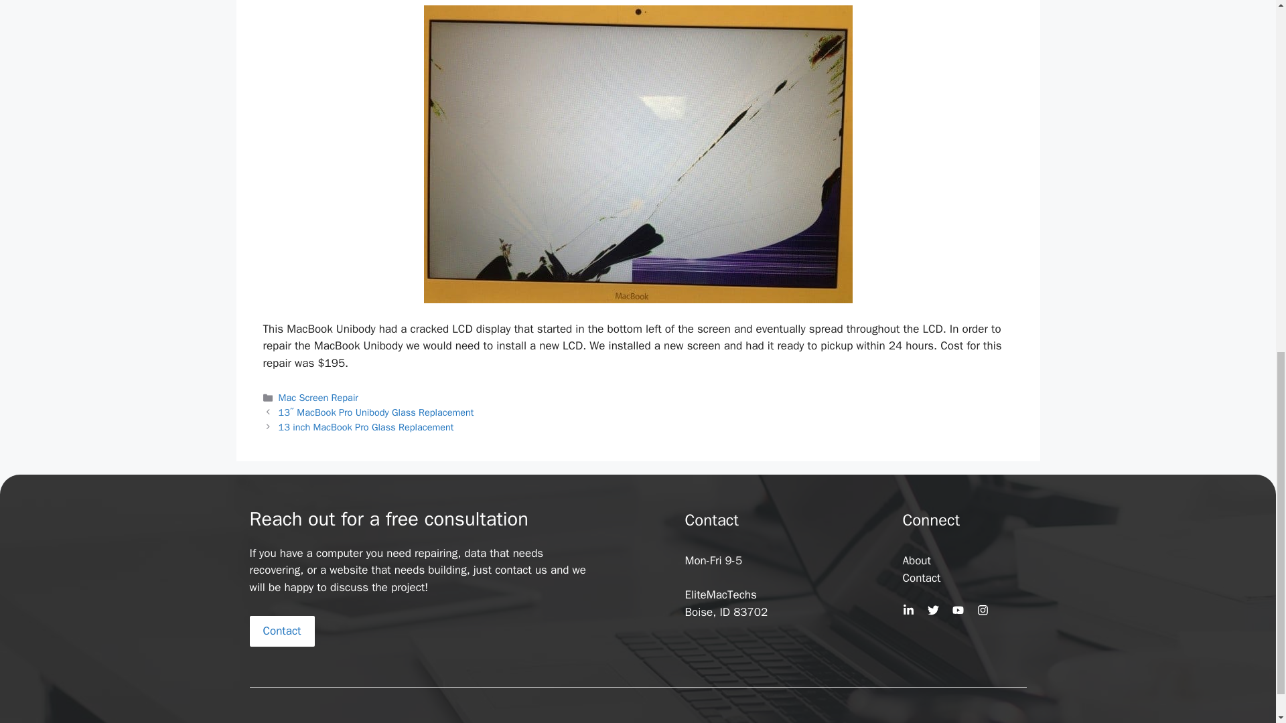 This screenshot has height=723, width=1286. Describe the element at coordinates (319, 398) in the screenshot. I see `Mac Screen Repair` at that location.